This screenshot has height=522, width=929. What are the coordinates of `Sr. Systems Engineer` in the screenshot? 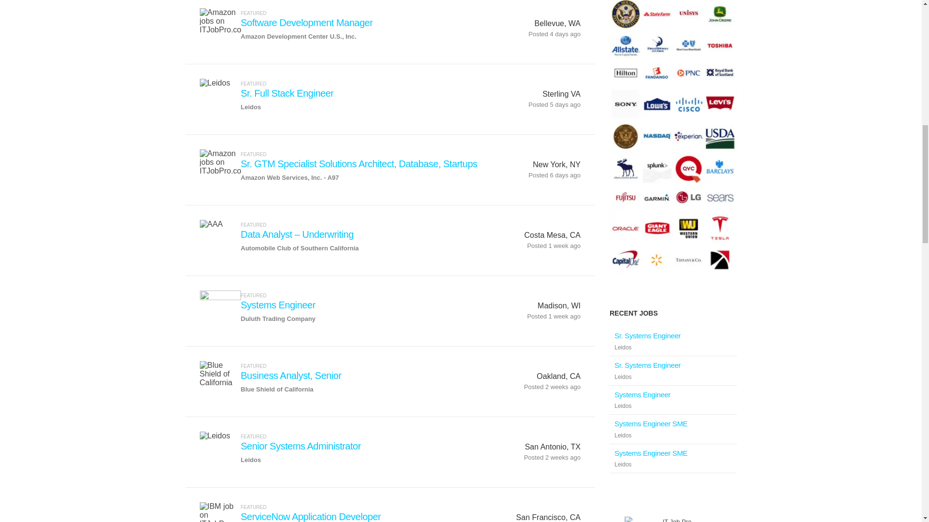 It's located at (647, 335).